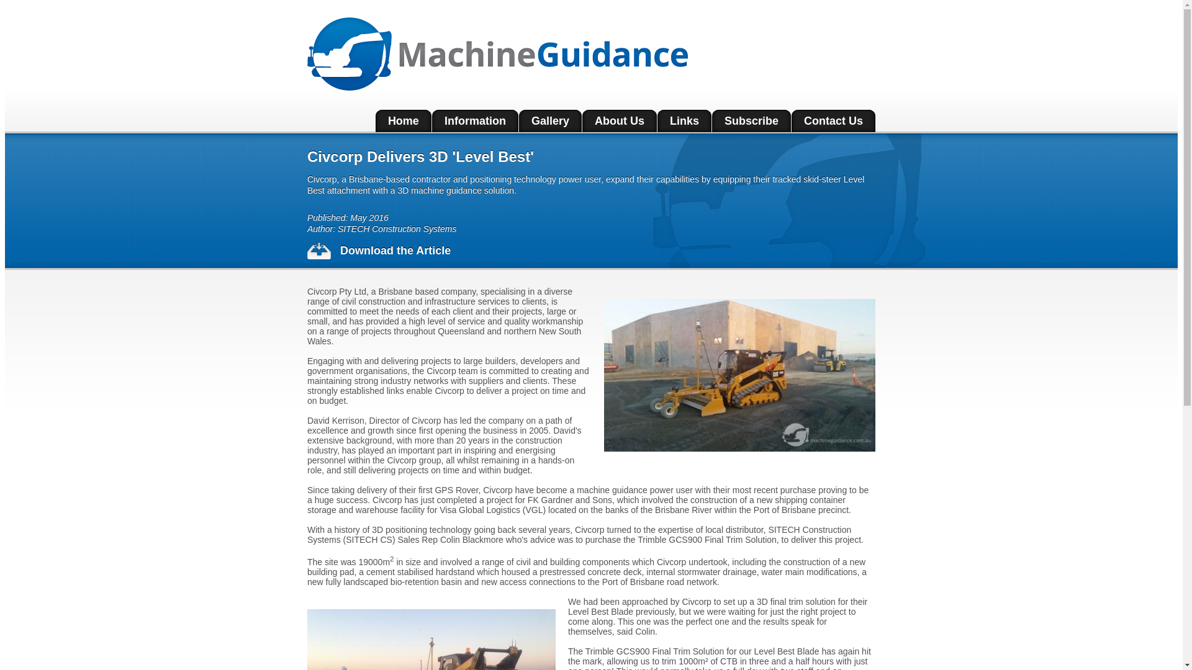 The height and width of the screenshot is (670, 1192). Describe the element at coordinates (591, 251) in the screenshot. I see `Download the Article` at that location.